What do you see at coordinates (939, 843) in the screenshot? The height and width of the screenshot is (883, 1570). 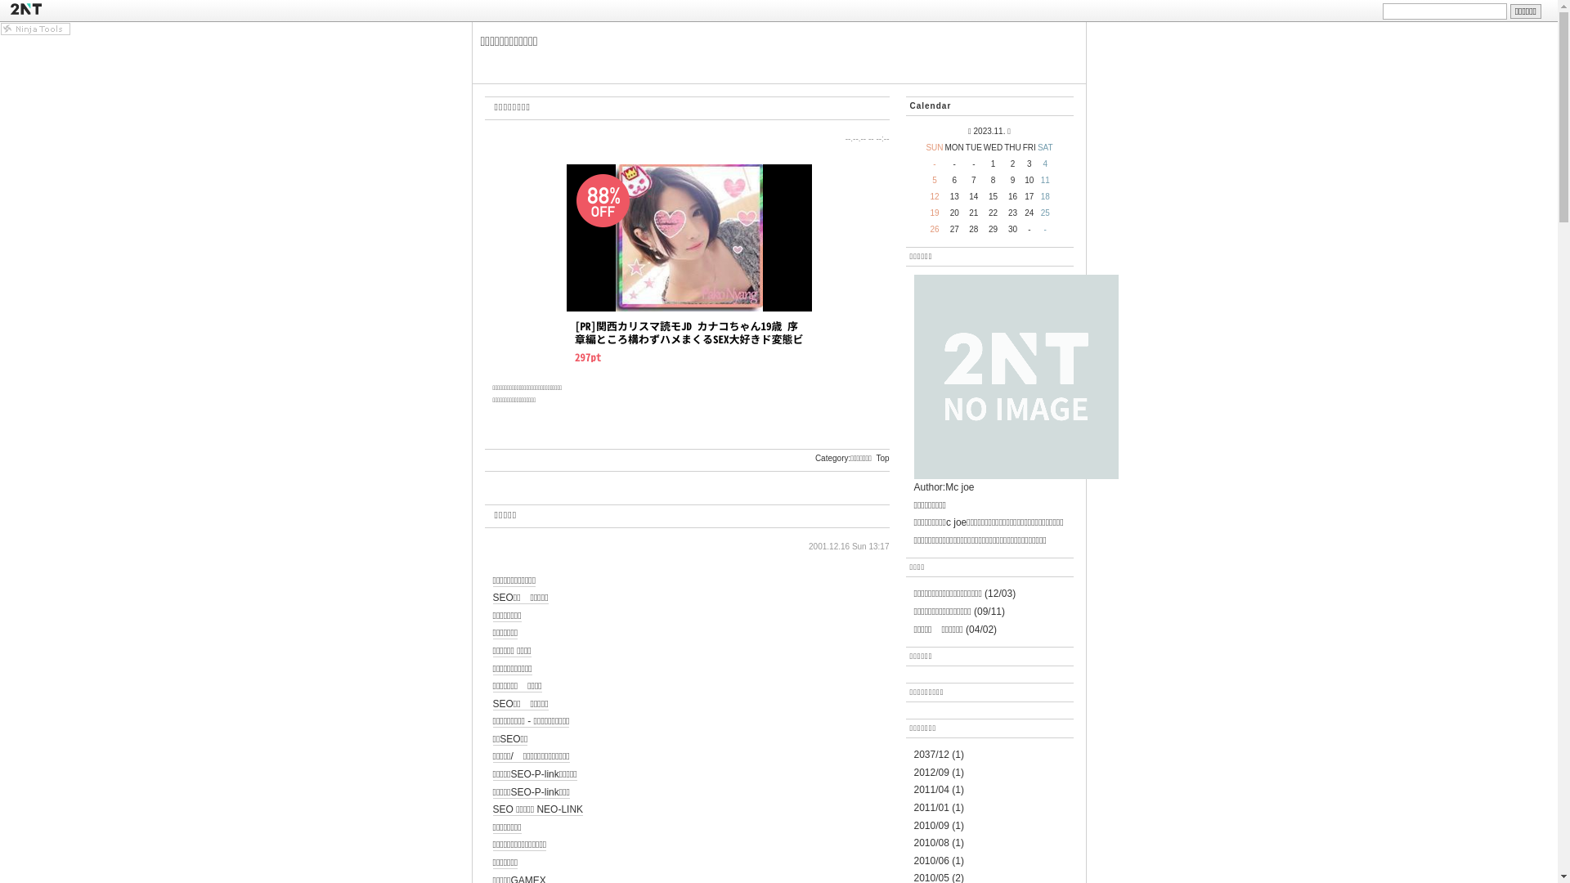 I see `2010/08 (1)` at bounding box center [939, 843].